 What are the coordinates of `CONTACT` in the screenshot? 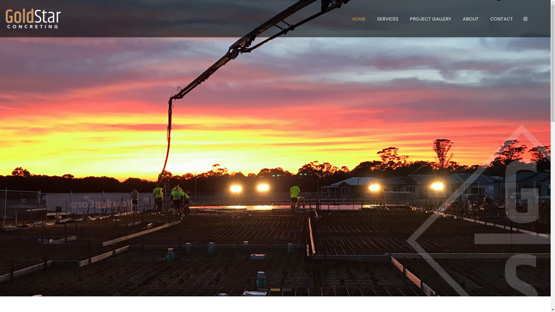 It's located at (502, 19).